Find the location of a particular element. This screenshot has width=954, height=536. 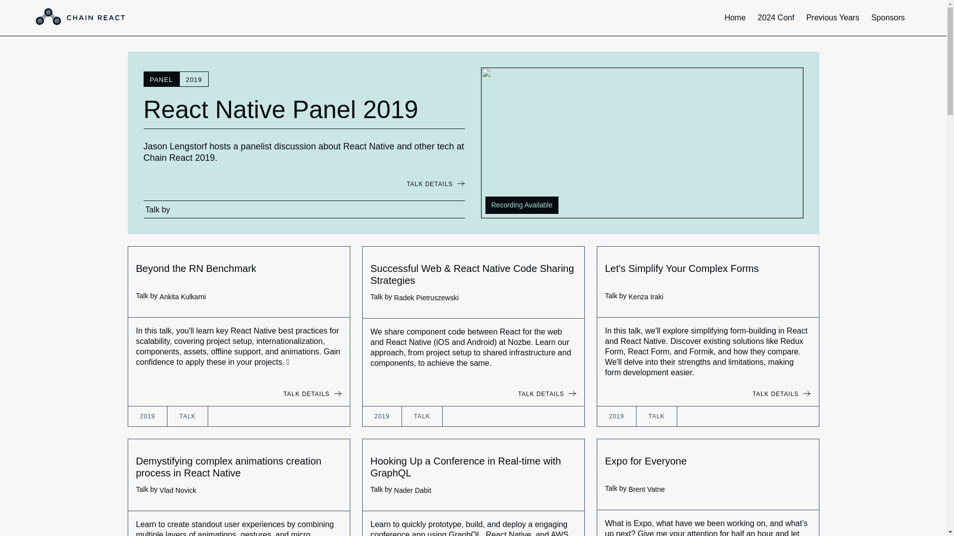

Sponsors is located at coordinates (888, 18).